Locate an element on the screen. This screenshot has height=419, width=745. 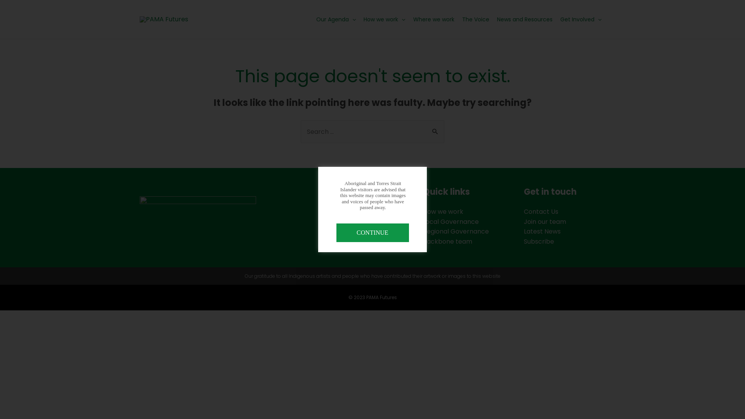
CONTINUE is located at coordinates (372, 233).